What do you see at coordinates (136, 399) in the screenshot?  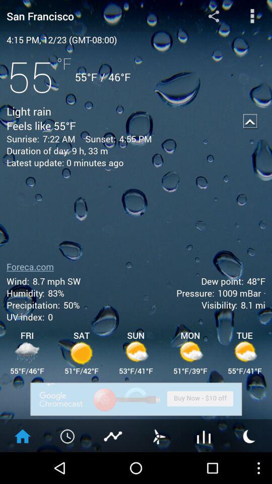 I see `be redirected to purchase google chrome nest for ten dollars off` at bounding box center [136, 399].